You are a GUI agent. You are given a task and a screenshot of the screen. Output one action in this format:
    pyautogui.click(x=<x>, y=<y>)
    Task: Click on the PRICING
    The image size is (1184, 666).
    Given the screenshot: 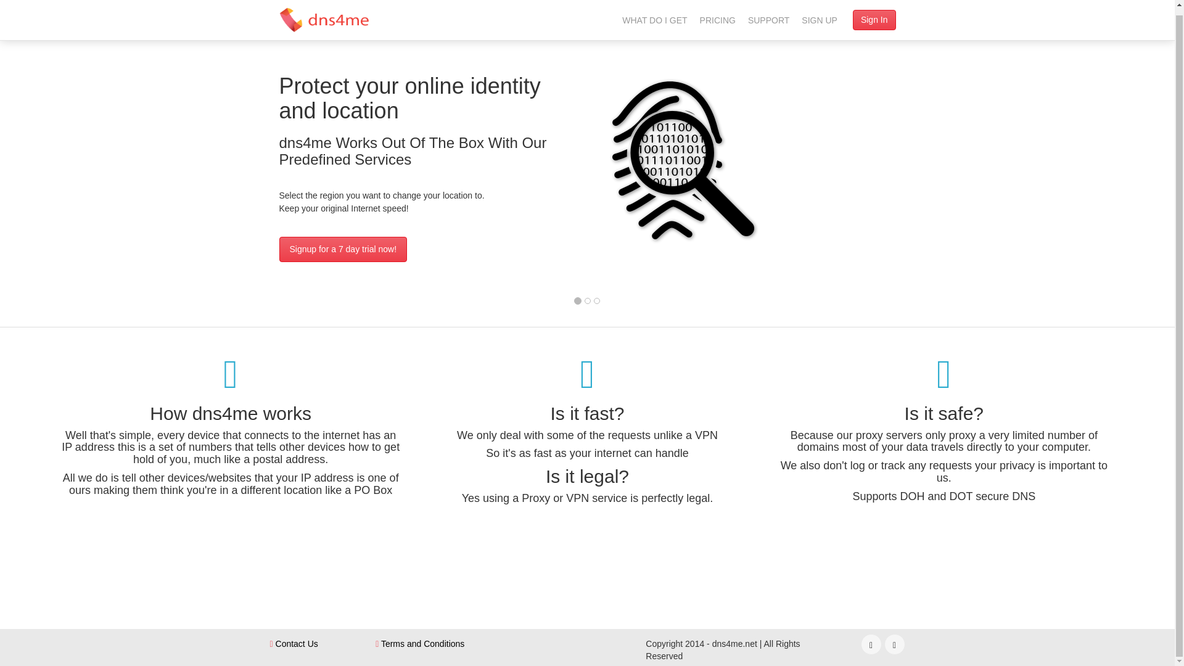 What is the action you would take?
    pyautogui.click(x=718, y=17)
    